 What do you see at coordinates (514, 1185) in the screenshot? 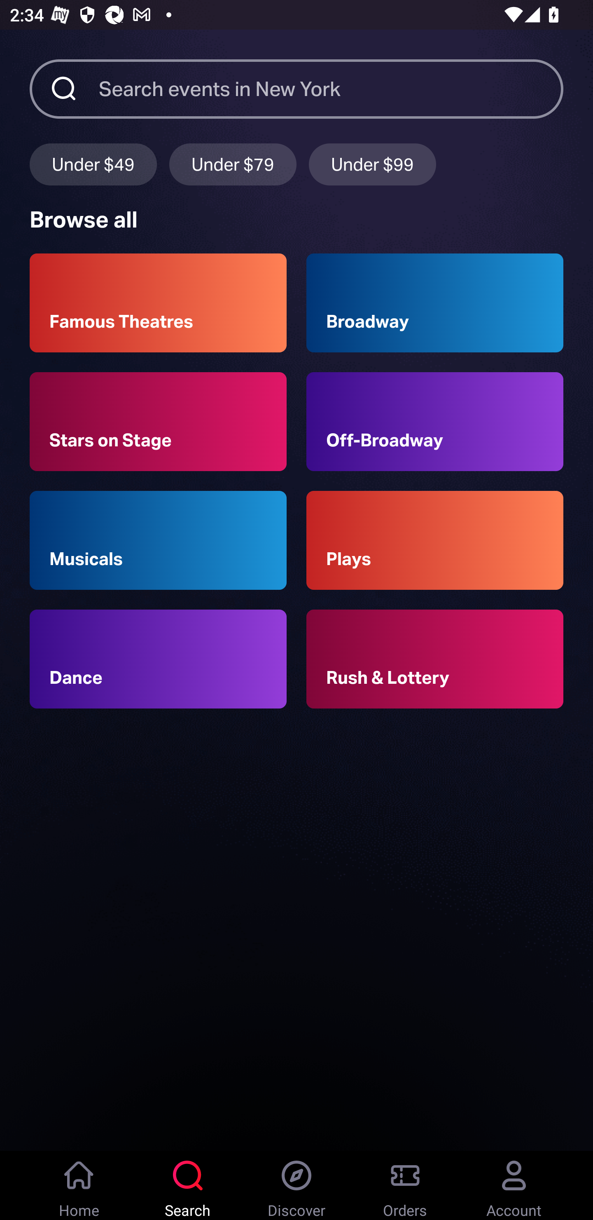
I see `Account` at bounding box center [514, 1185].